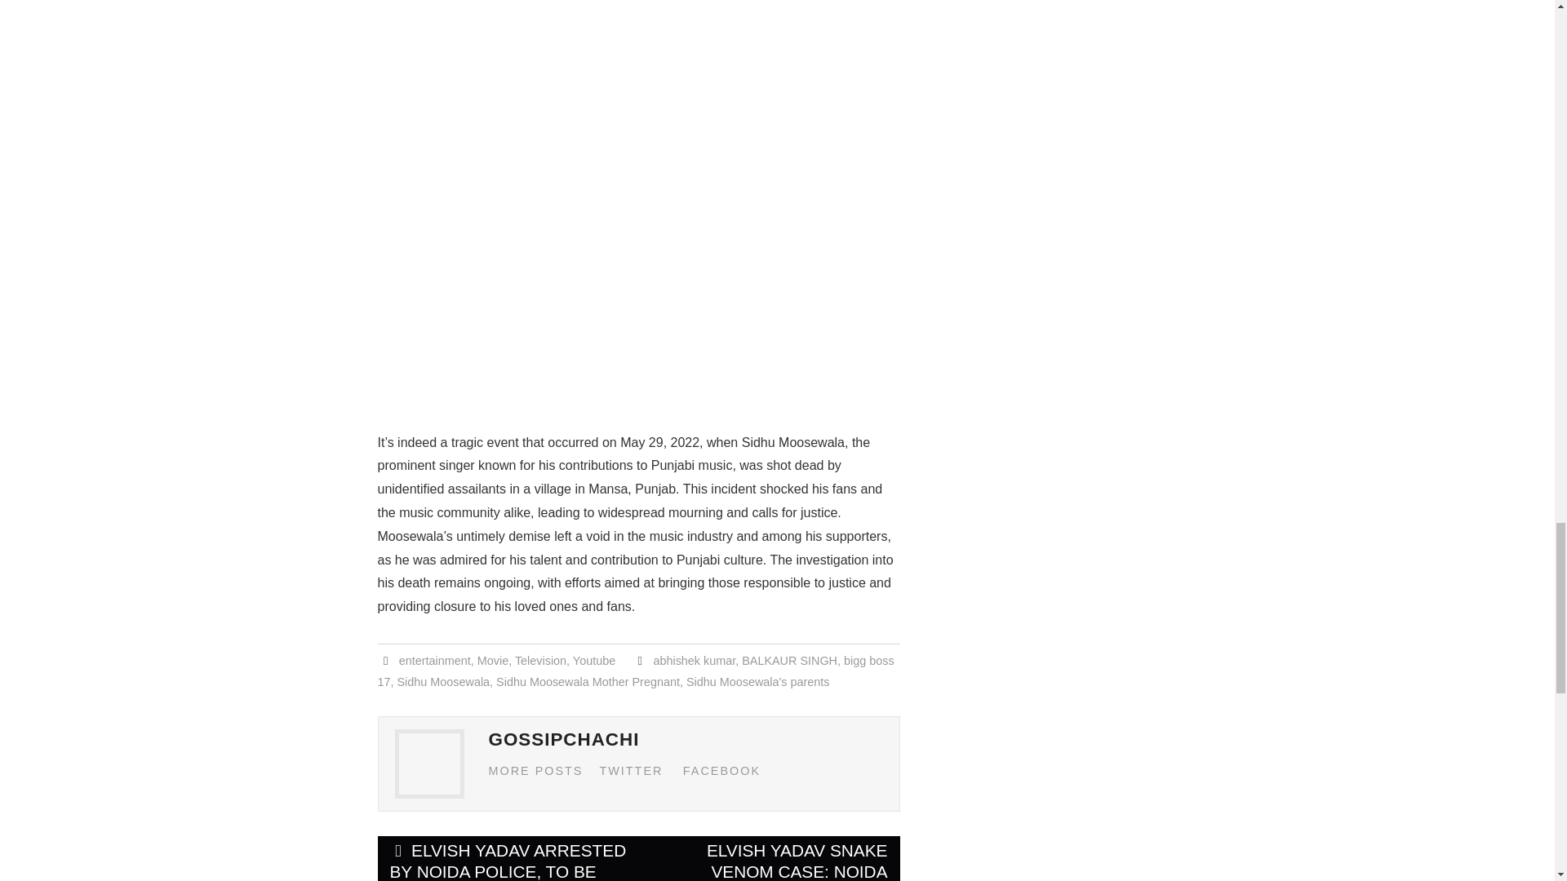  What do you see at coordinates (630, 770) in the screenshot?
I see `TWITTER` at bounding box center [630, 770].